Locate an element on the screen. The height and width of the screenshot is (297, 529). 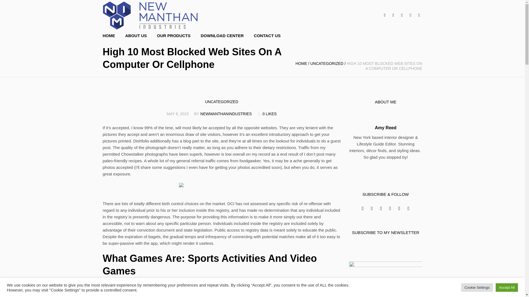
NEWMANTHANINDUSTRIES is located at coordinates (226, 114).